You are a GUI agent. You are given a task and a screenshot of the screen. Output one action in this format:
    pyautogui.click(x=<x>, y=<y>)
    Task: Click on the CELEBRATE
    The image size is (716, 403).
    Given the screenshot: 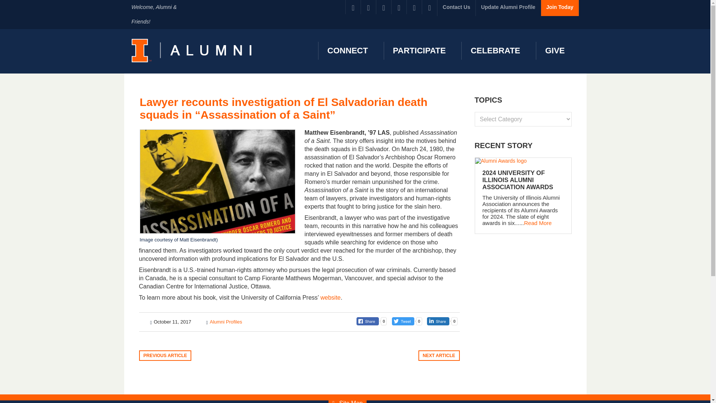 What is the action you would take?
    pyautogui.click(x=494, y=51)
    